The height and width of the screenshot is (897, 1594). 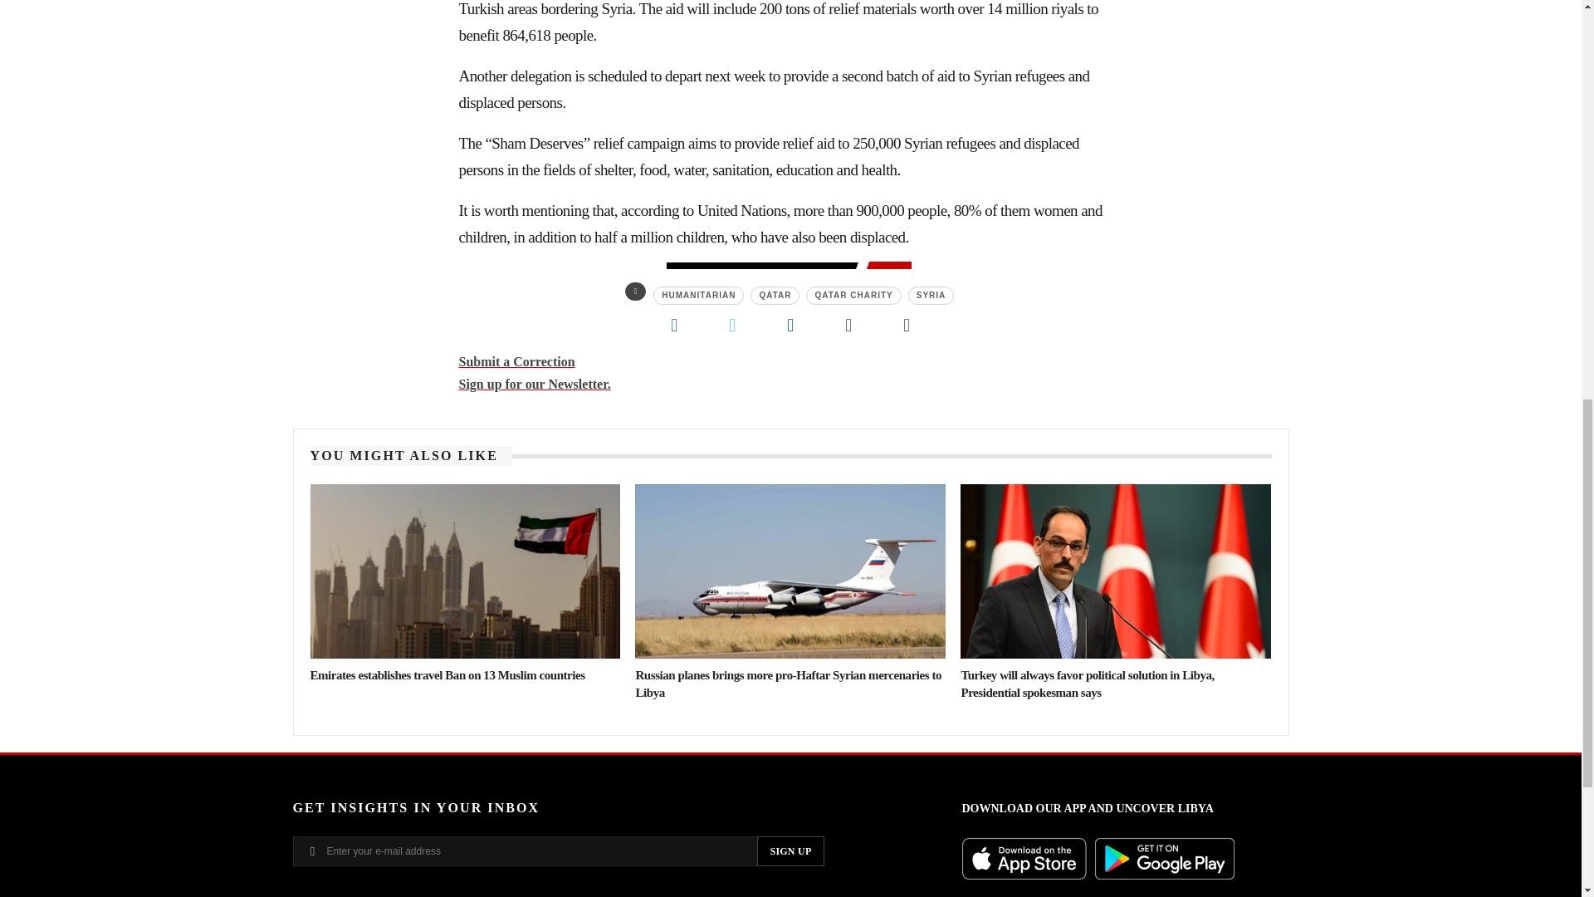 I want to click on Sign Up, so click(x=790, y=850).